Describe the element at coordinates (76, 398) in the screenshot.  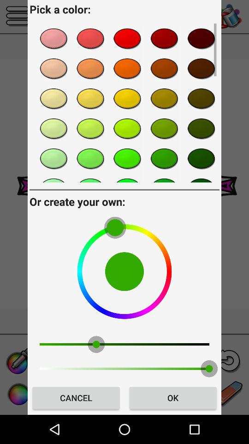
I see `turn off cancel icon` at that location.